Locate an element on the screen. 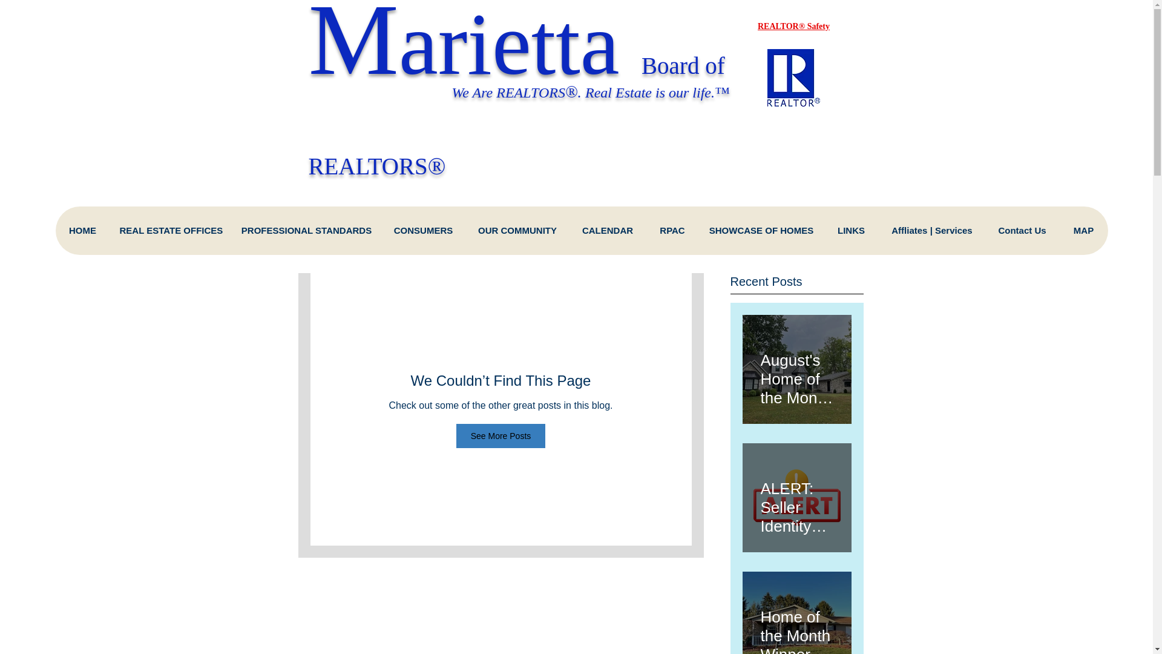 The width and height of the screenshot is (1162, 654). Home of the Month Winner is.... is located at coordinates (796, 626).